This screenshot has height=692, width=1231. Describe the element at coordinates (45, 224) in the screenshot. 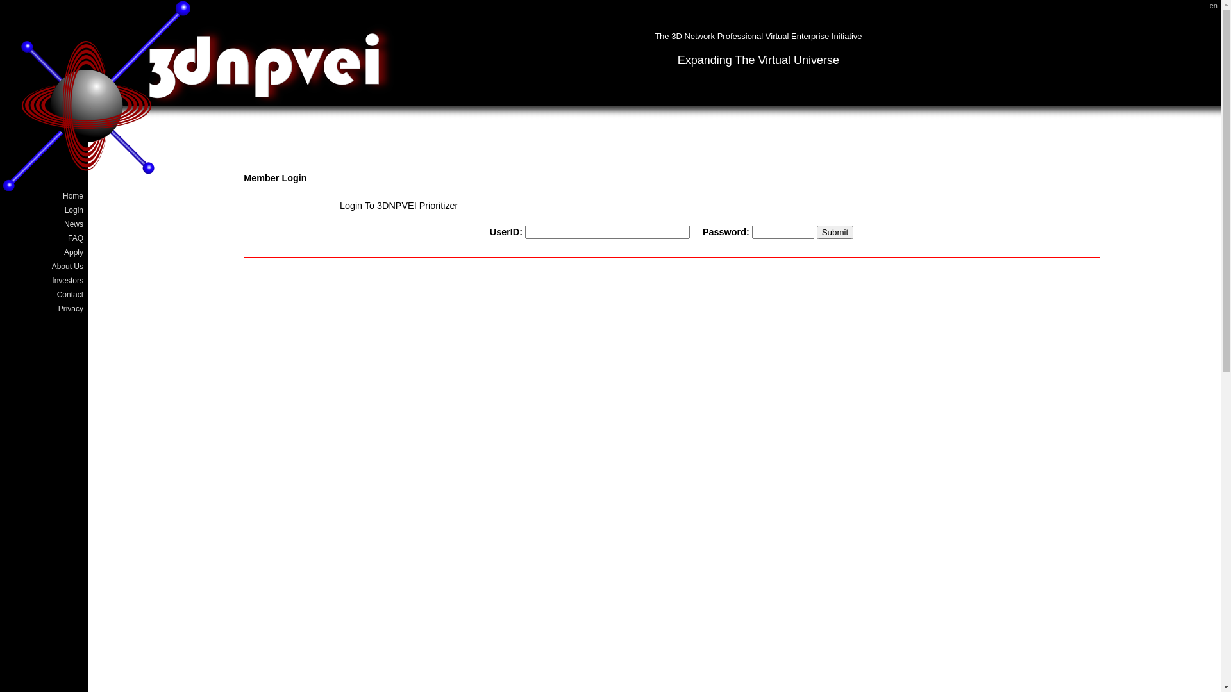

I see `News` at that location.